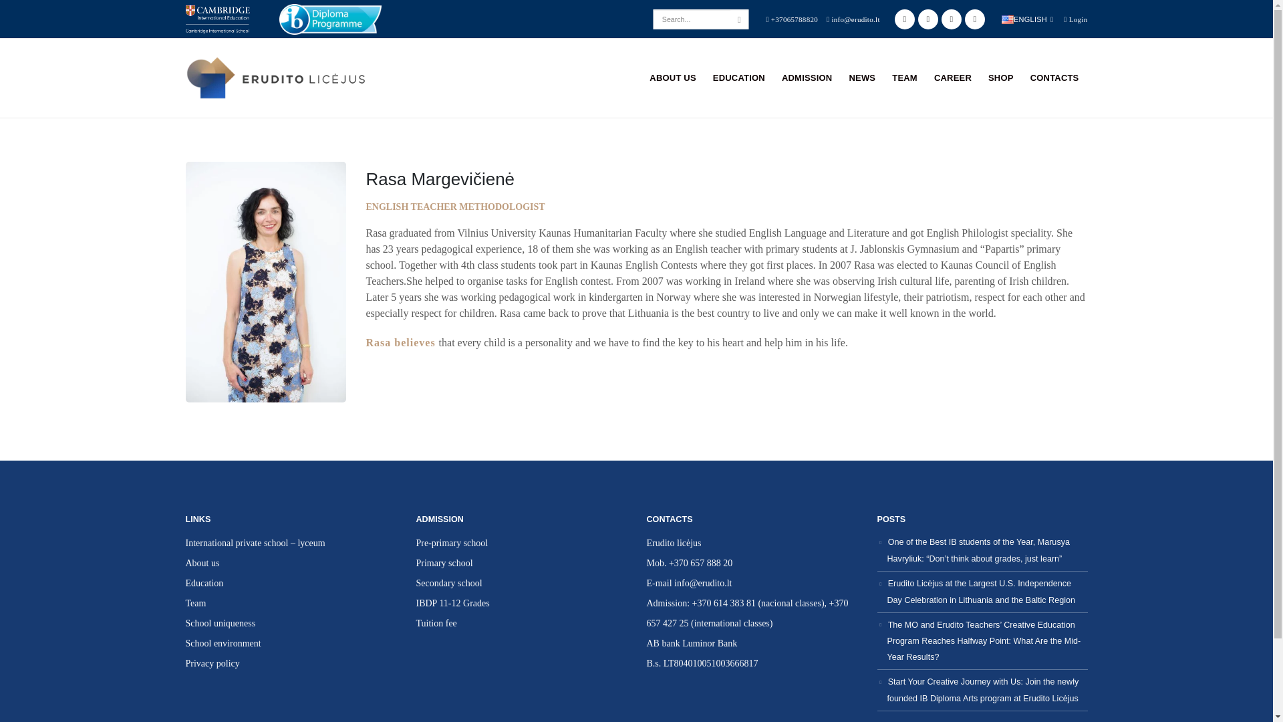 This screenshot has height=722, width=1283. I want to click on NEWS, so click(862, 78).